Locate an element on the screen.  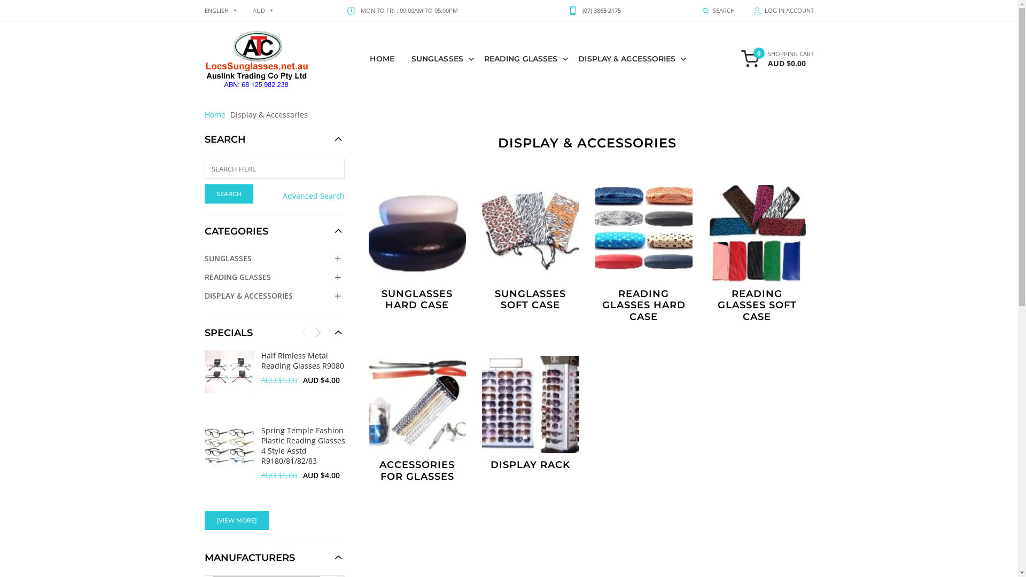
Search is located at coordinates (229, 194).